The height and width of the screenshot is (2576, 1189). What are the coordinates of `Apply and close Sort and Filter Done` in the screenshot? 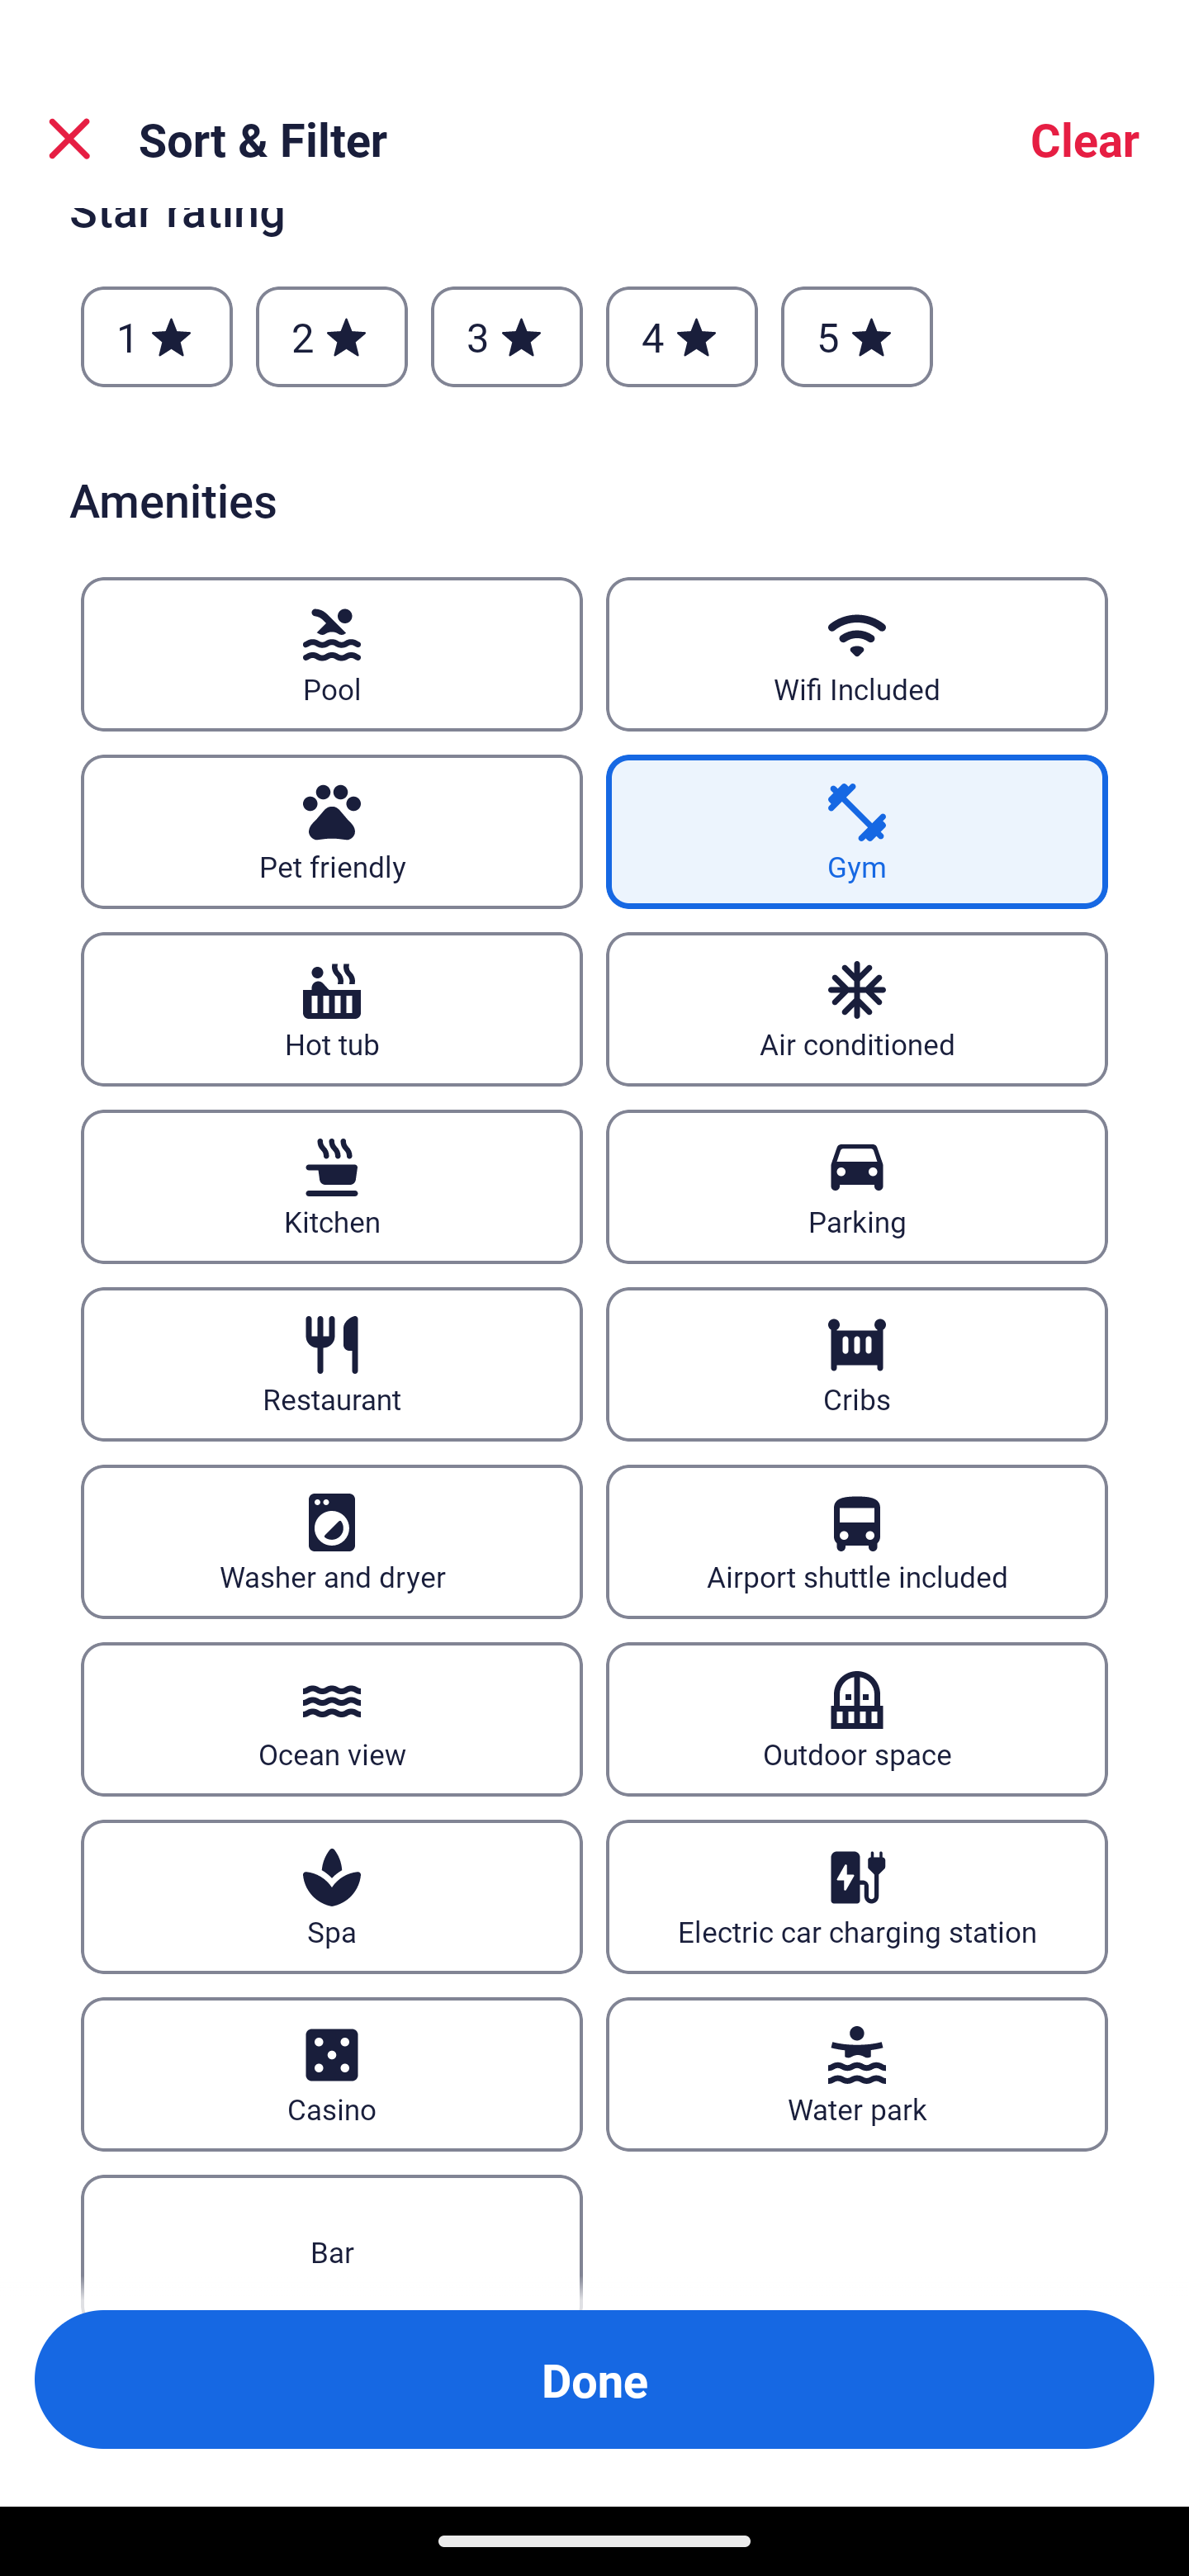 It's located at (594, 2379).